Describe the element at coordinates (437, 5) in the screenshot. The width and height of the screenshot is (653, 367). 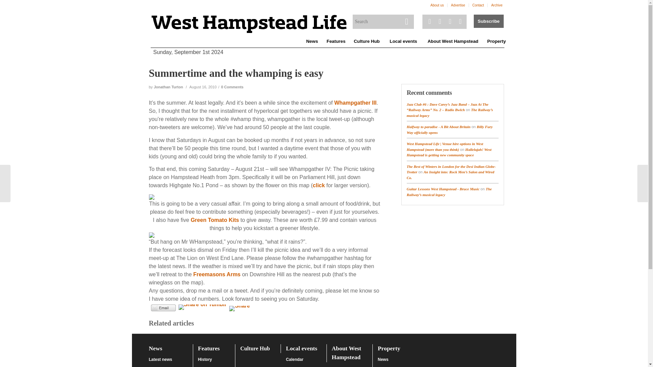
I see `About us` at that location.